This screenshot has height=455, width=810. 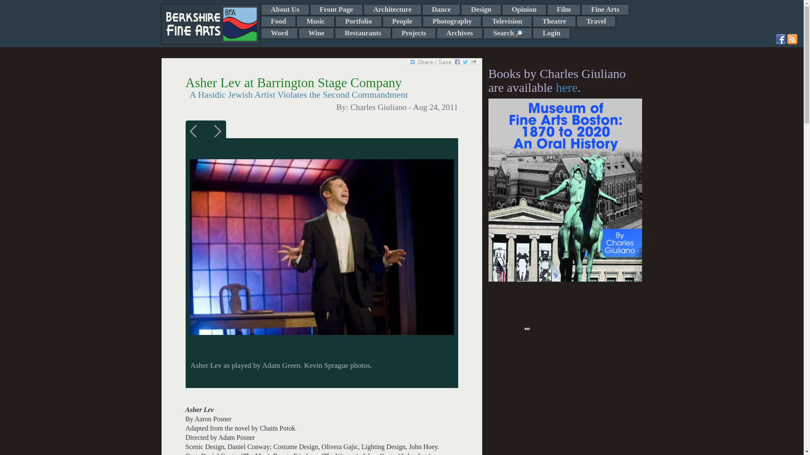 What do you see at coordinates (481, 9) in the screenshot?
I see `Design` at bounding box center [481, 9].